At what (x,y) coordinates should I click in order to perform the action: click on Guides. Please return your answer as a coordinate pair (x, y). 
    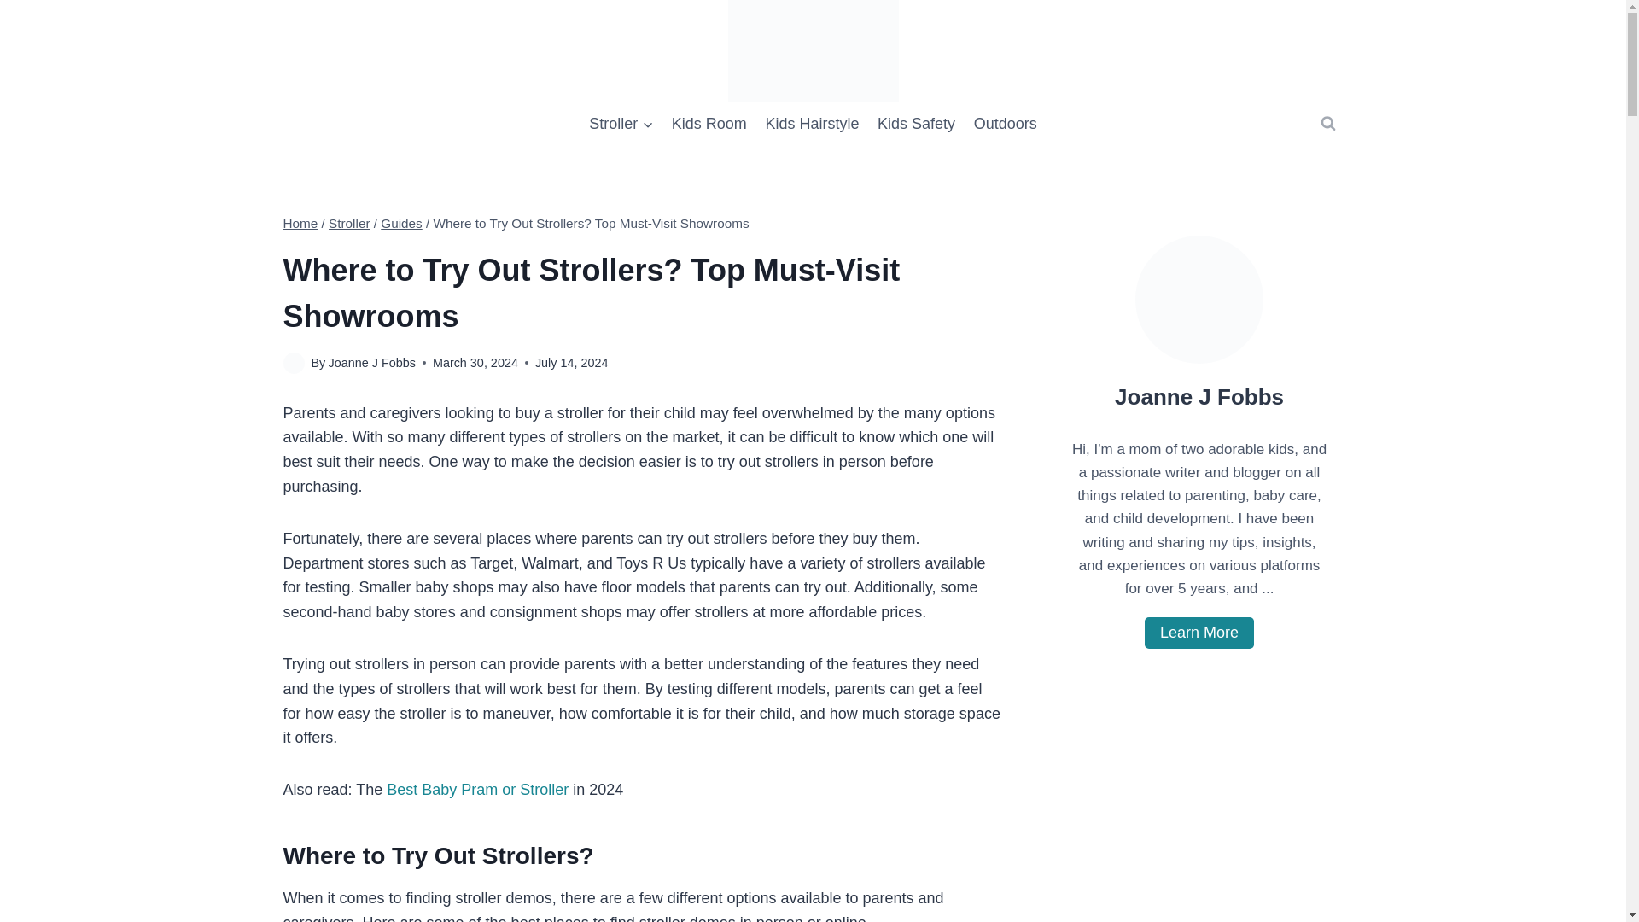
    Looking at the image, I should click on (400, 223).